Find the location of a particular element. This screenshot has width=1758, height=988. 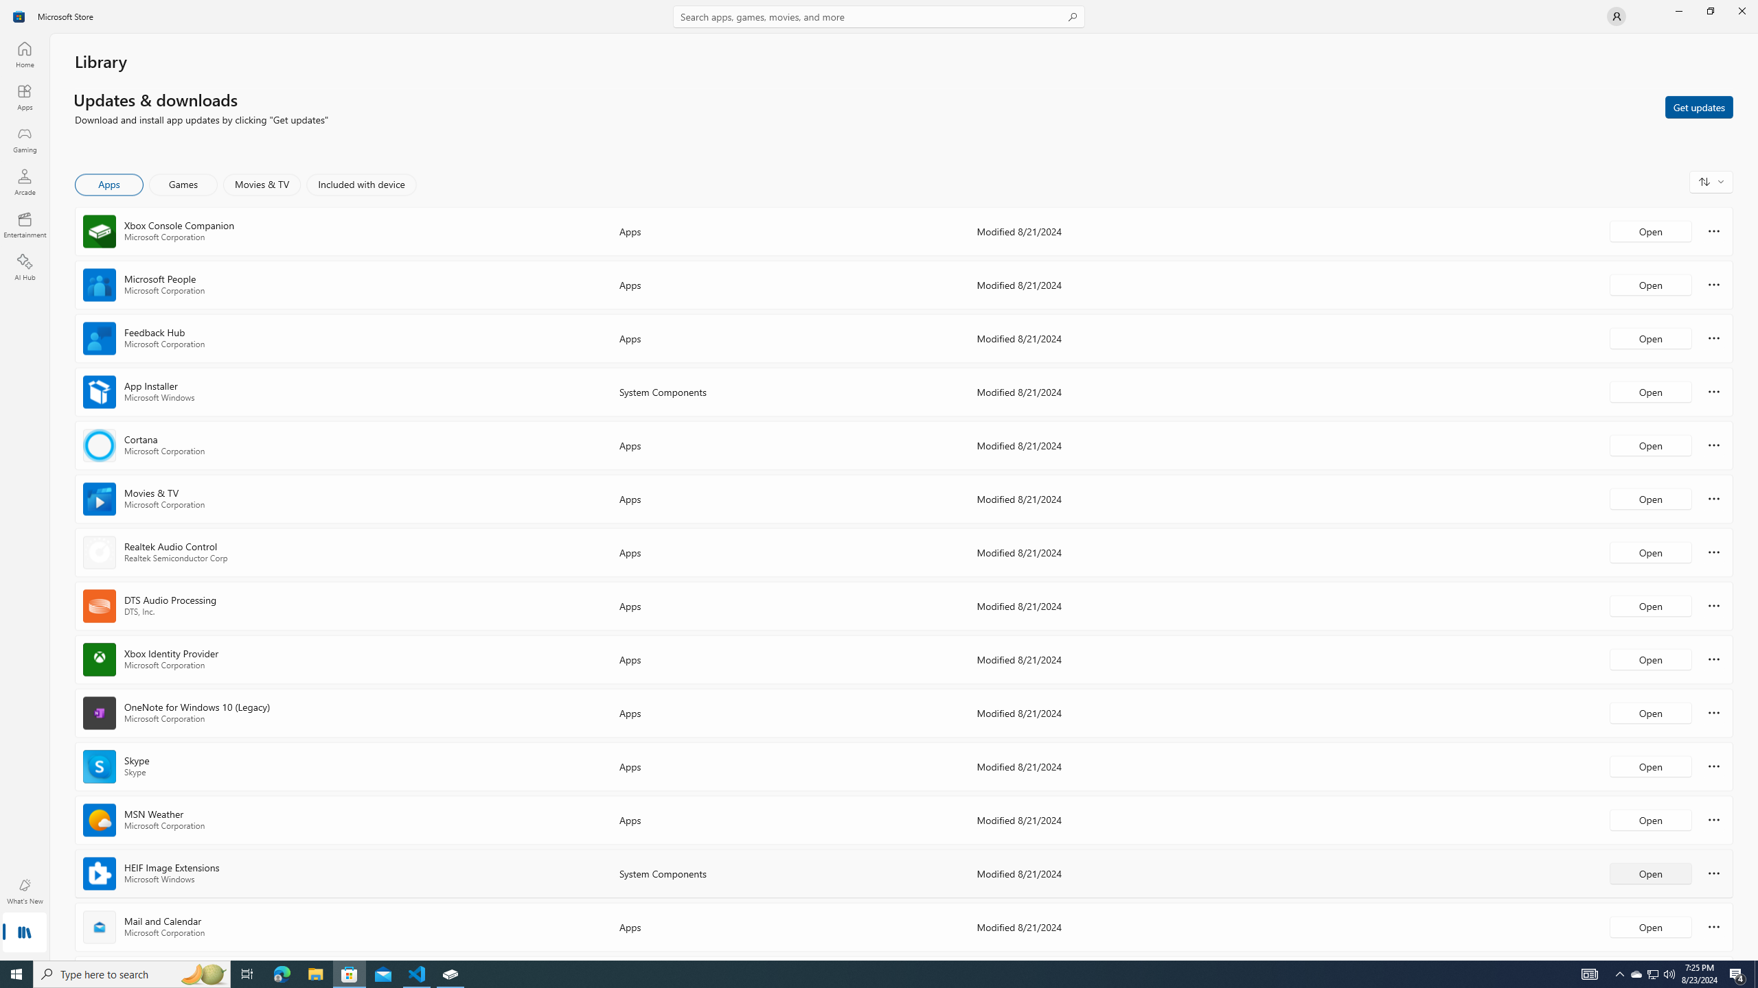

What's New is located at coordinates (25, 891).